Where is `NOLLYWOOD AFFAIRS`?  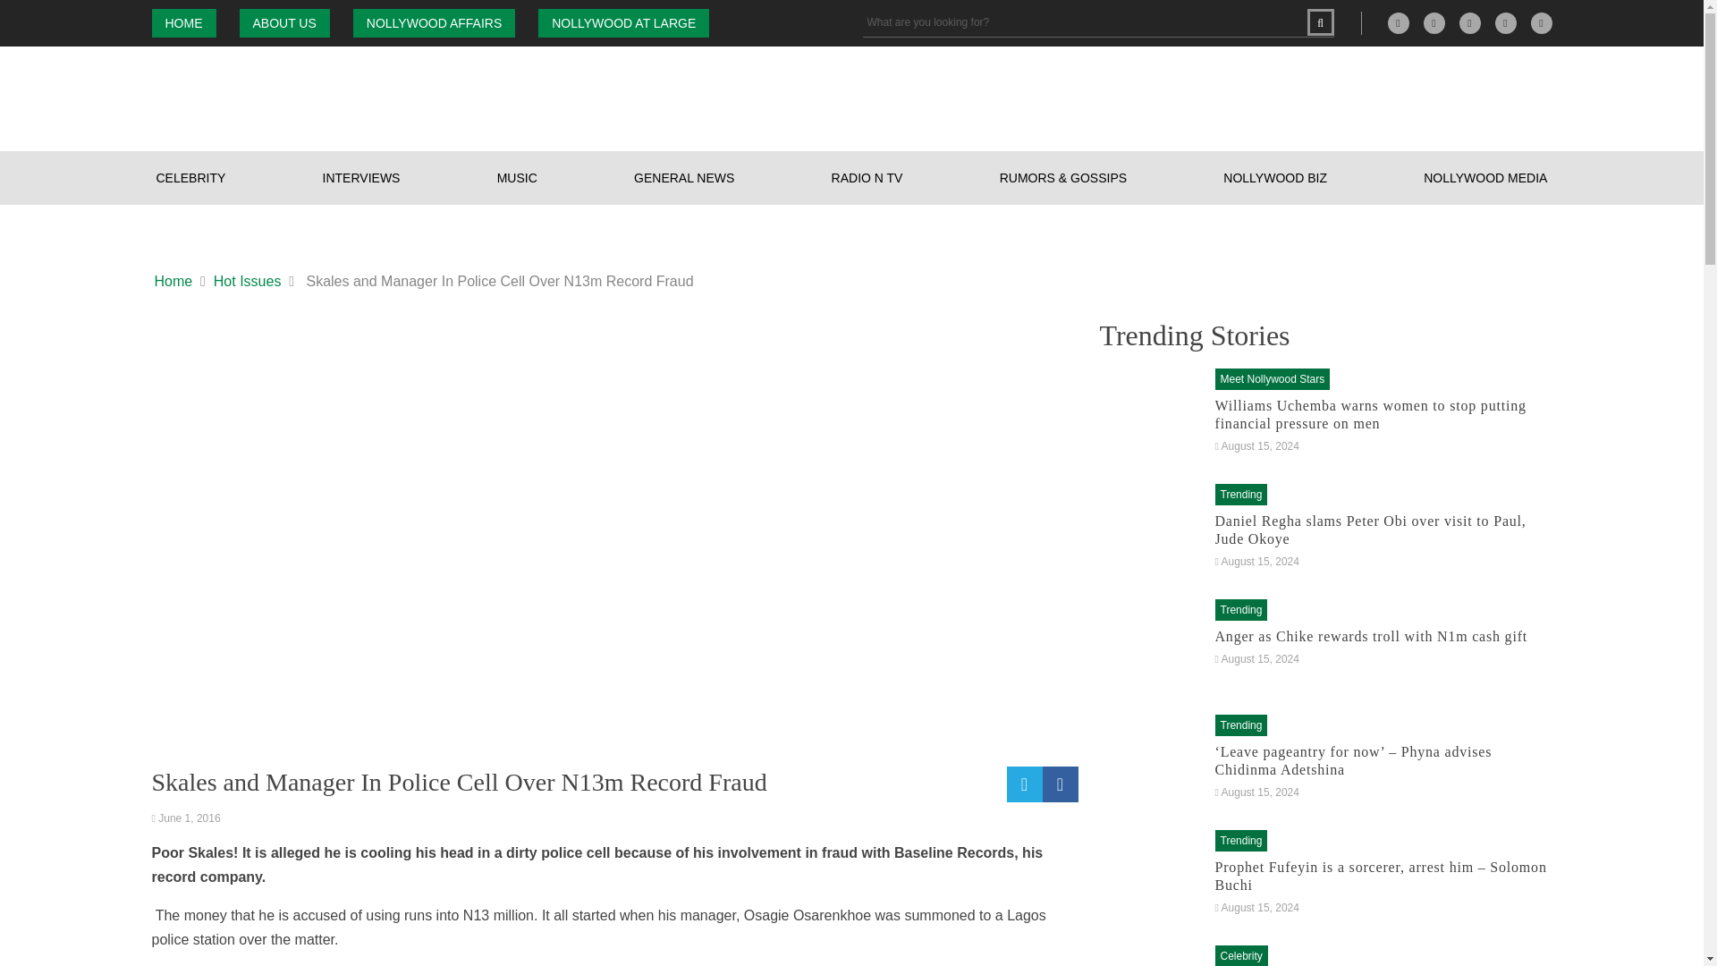
NOLLYWOOD AFFAIRS is located at coordinates (435, 23).